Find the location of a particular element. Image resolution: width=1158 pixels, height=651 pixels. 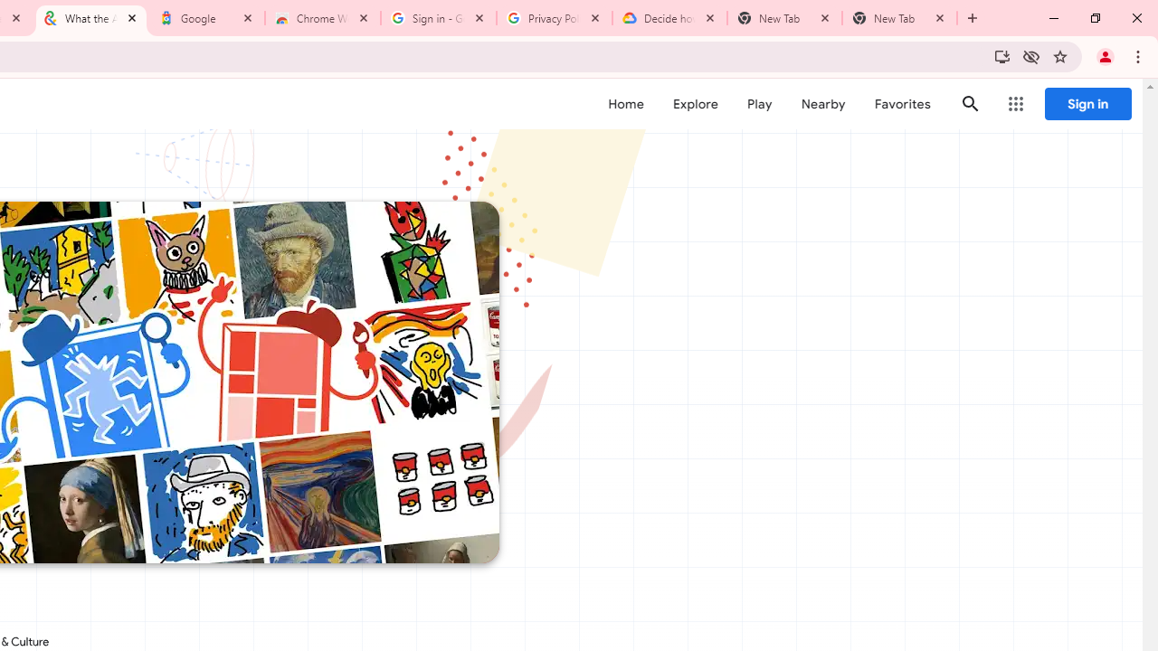

Google is located at coordinates (207, 18).